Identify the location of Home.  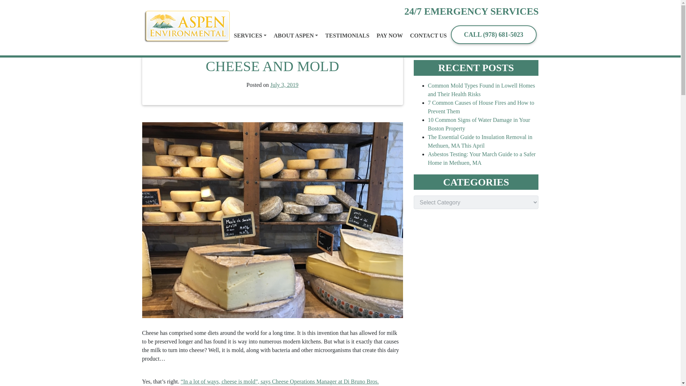
(160, 9).